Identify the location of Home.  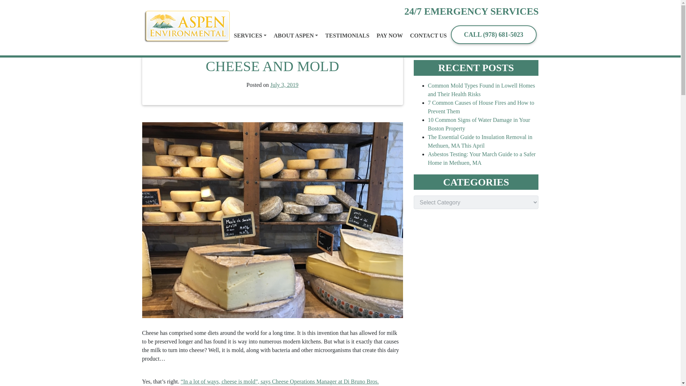
(160, 9).